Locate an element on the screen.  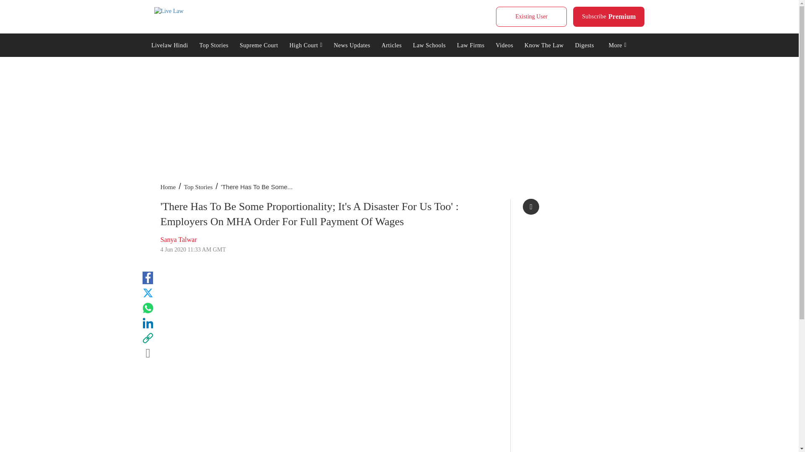
Top Stories is located at coordinates (258, 44).